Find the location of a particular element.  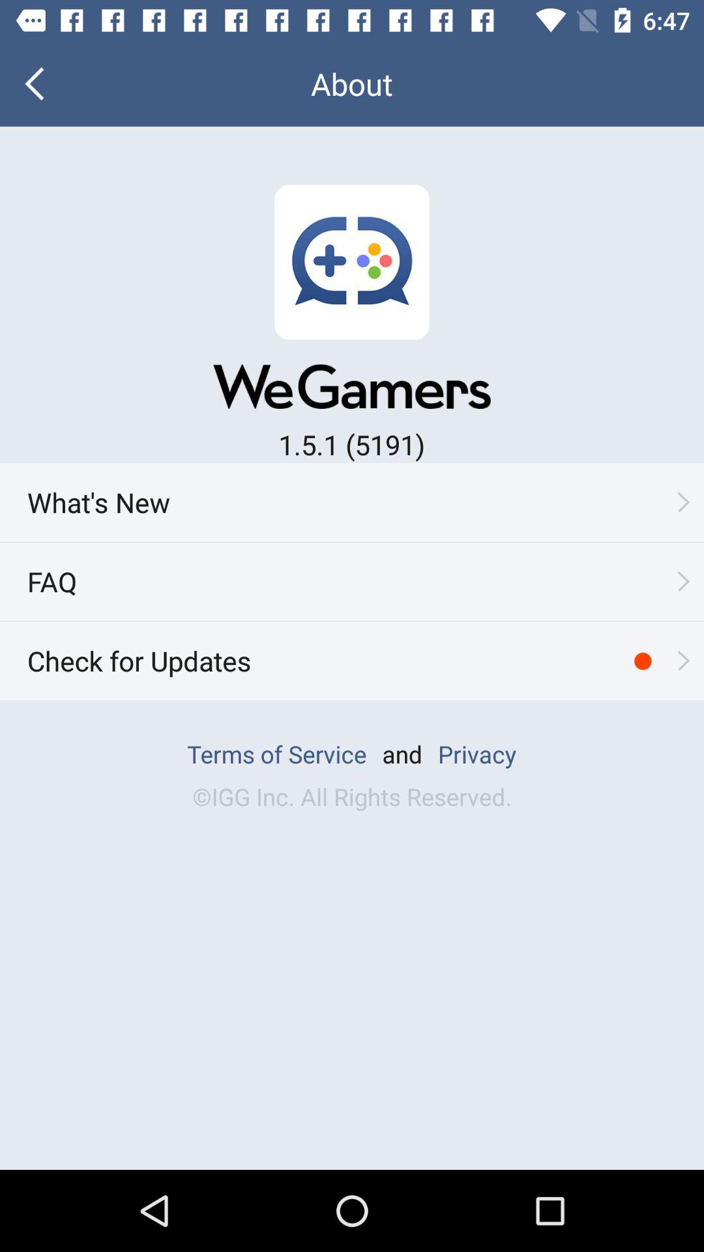

click on privacy which is at bottom of the page is located at coordinates (477, 754).